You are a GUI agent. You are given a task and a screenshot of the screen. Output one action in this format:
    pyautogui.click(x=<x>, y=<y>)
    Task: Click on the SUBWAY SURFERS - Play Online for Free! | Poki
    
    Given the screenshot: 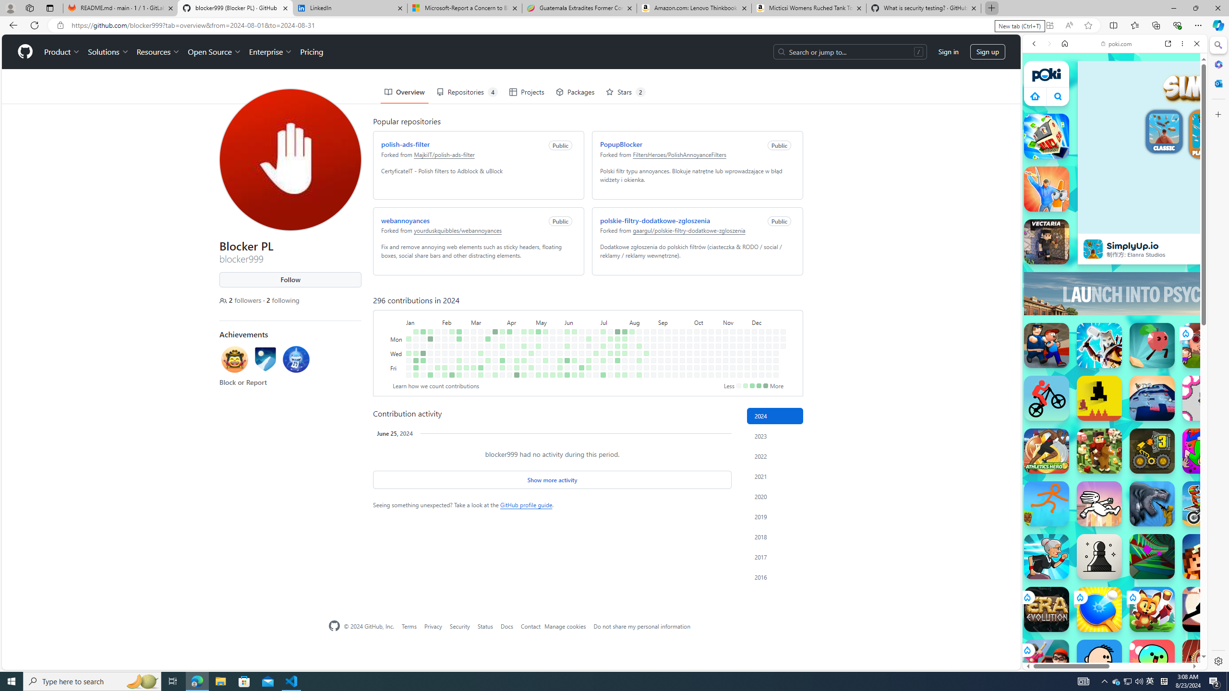 What is the action you would take?
    pyautogui.click(x=1111, y=645)
    